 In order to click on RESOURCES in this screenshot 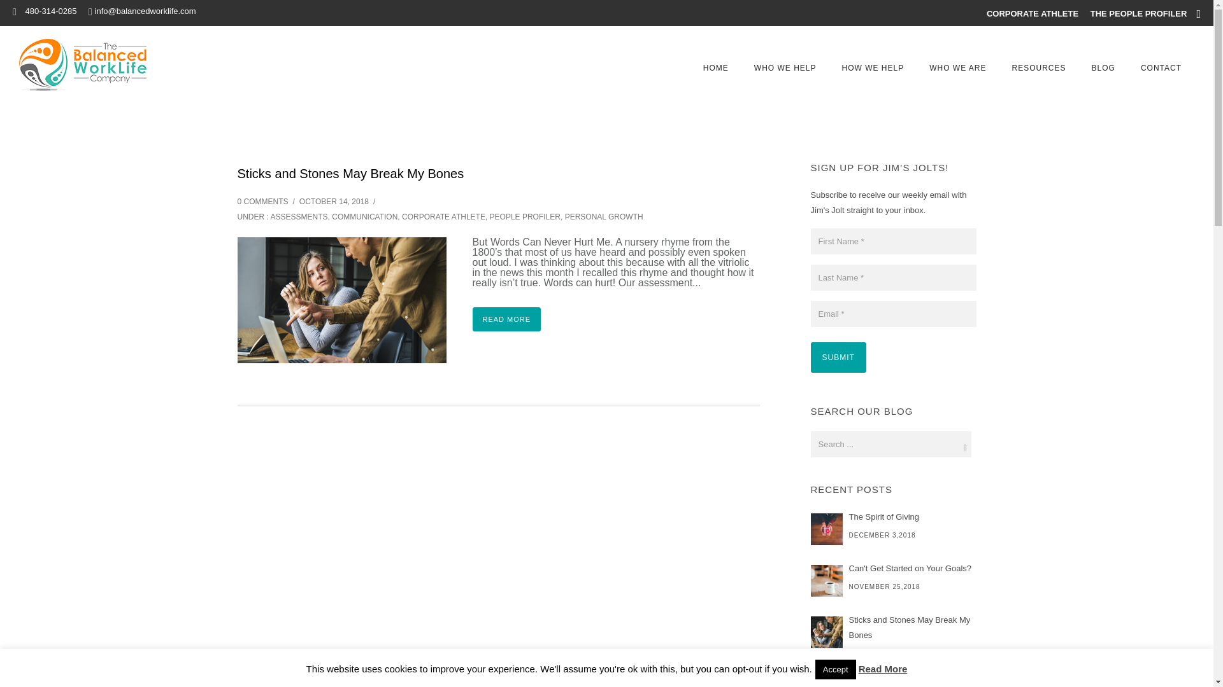, I will do `click(1038, 68)`.